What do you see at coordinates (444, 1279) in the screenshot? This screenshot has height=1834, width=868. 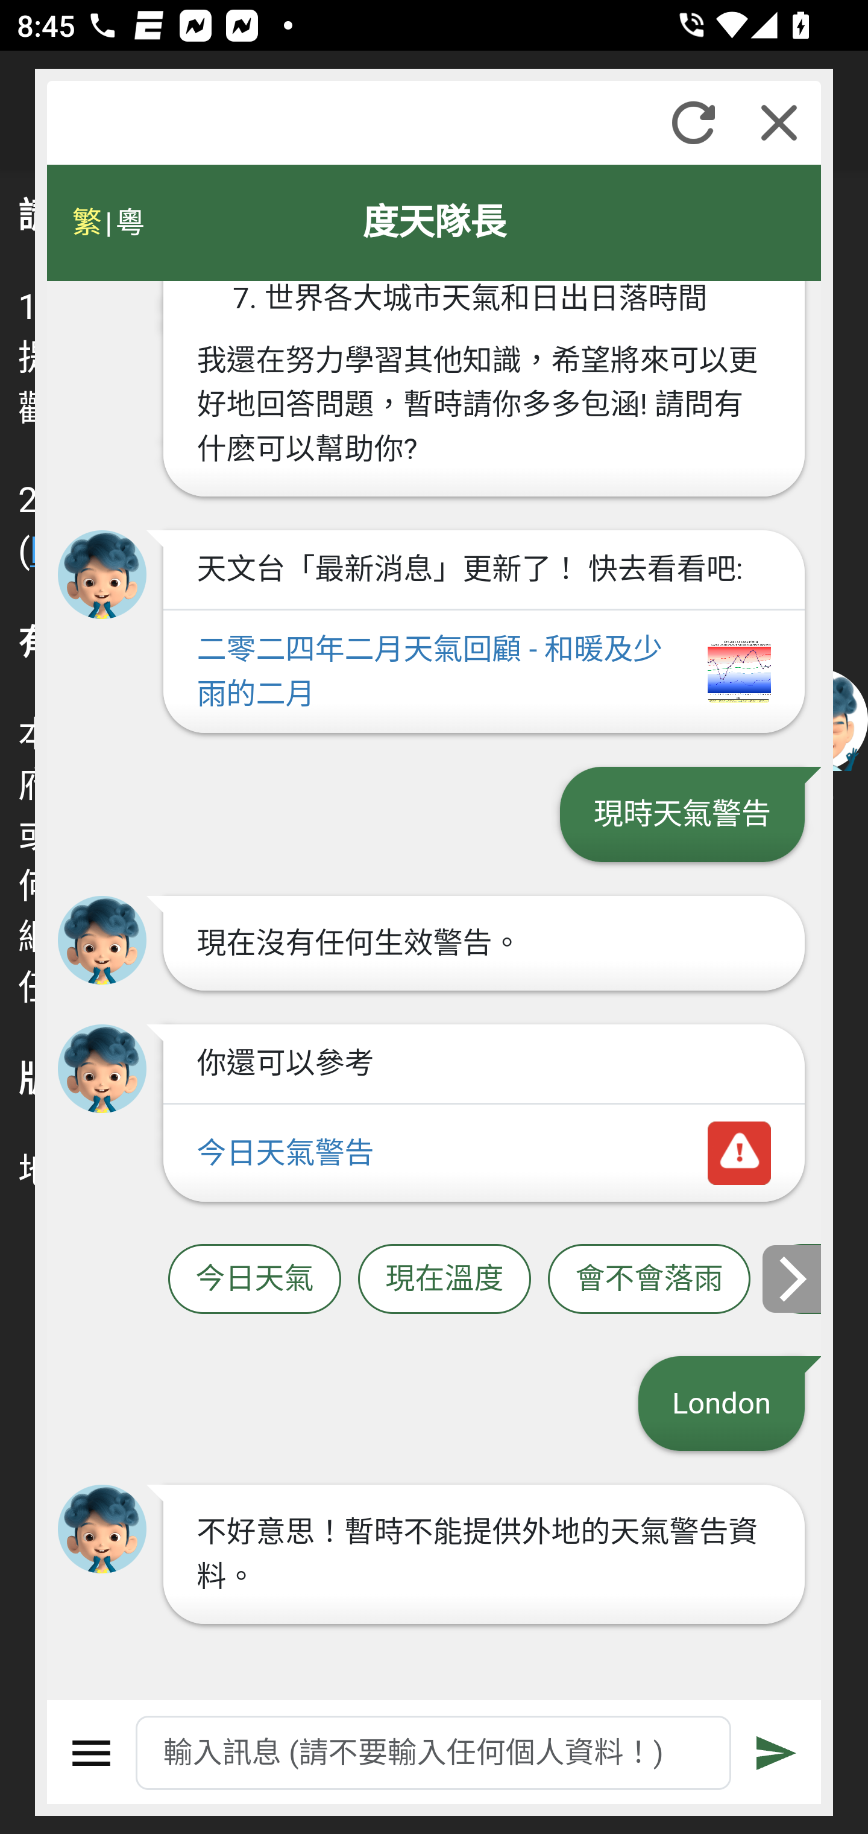 I see `現在溫度` at bounding box center [444, 1279].